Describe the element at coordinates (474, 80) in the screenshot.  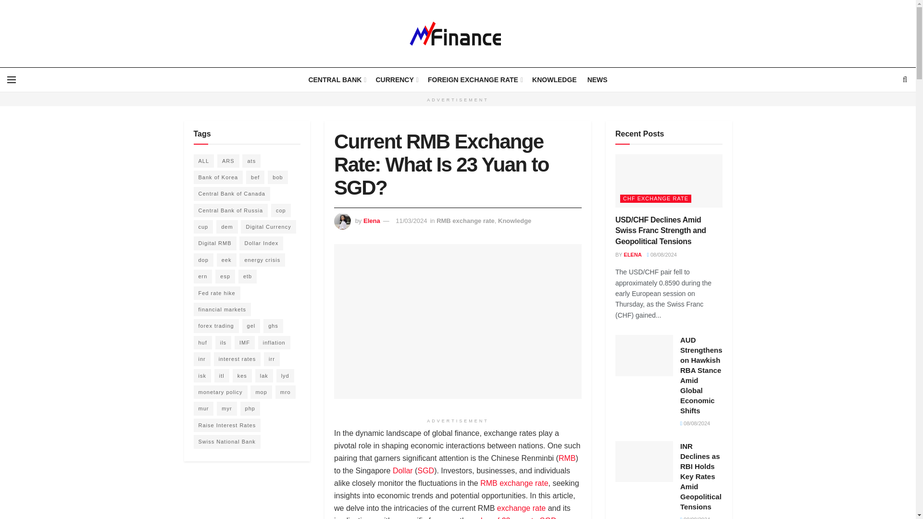
I see `FOREIGN EXCHANGE RATE` at that location.